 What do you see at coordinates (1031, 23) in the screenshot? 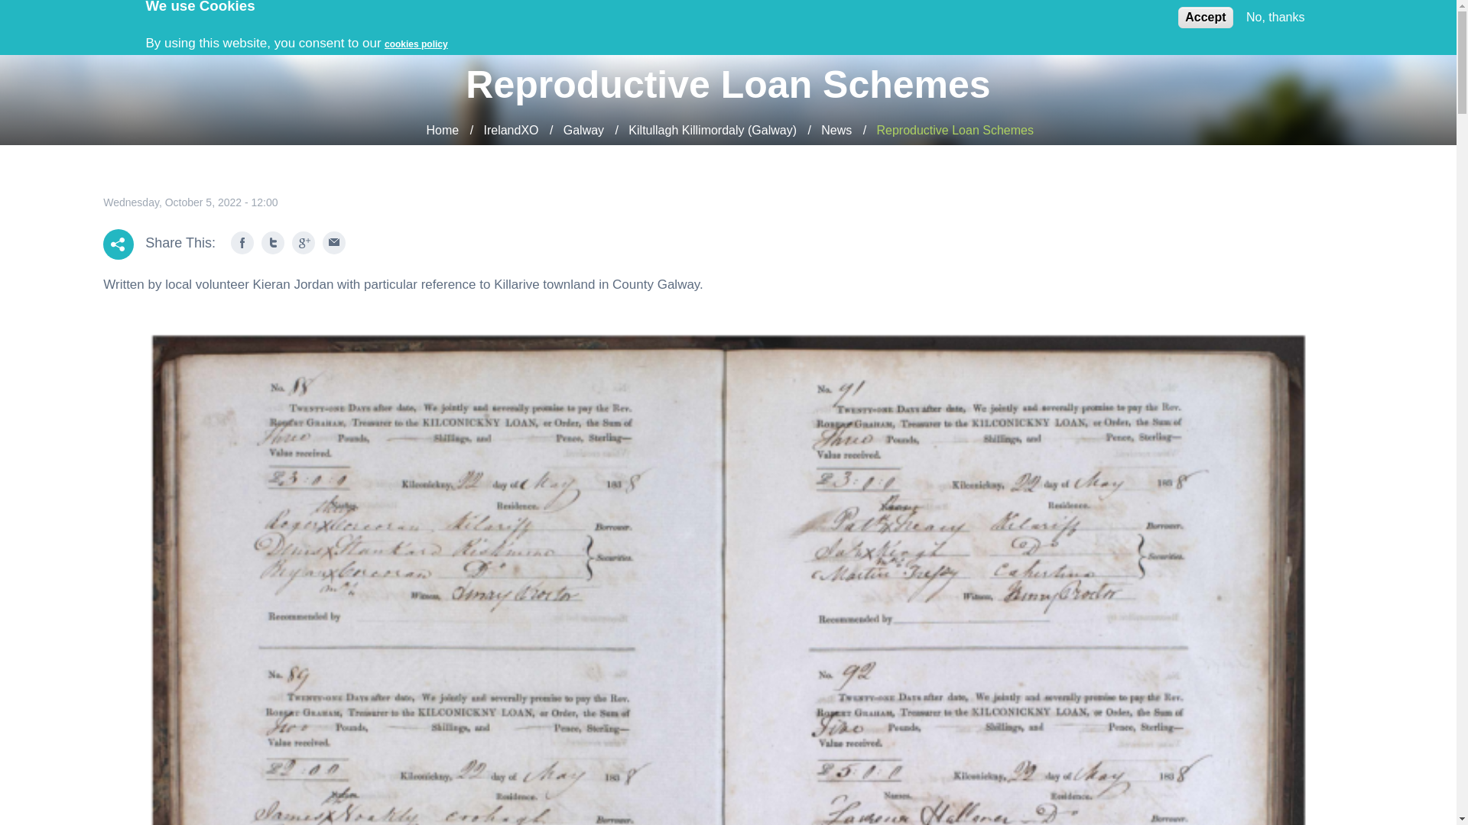
I see `Get Involved` at bounding box center [1031, 23].